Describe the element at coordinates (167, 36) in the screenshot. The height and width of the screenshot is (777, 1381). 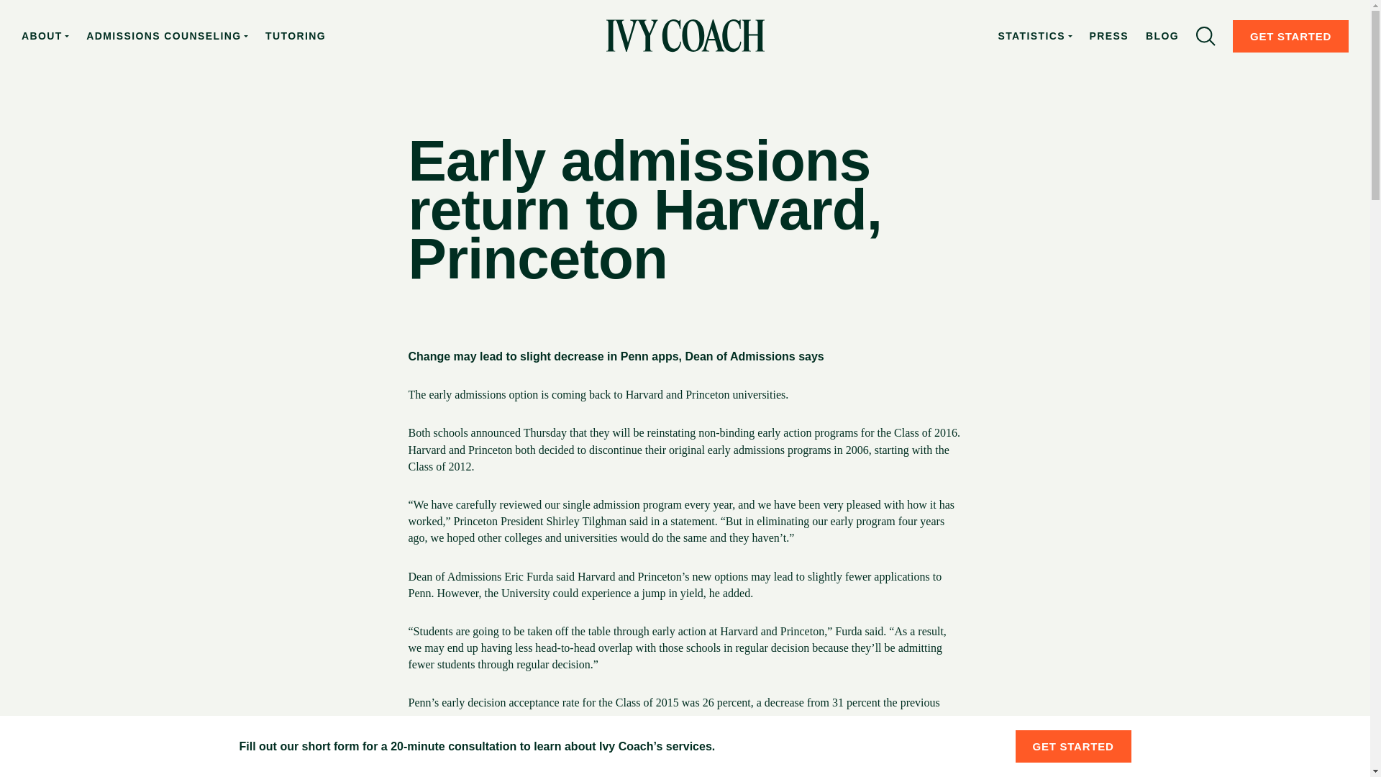
I see `ADMISSIONS COUNSELING` at that location.